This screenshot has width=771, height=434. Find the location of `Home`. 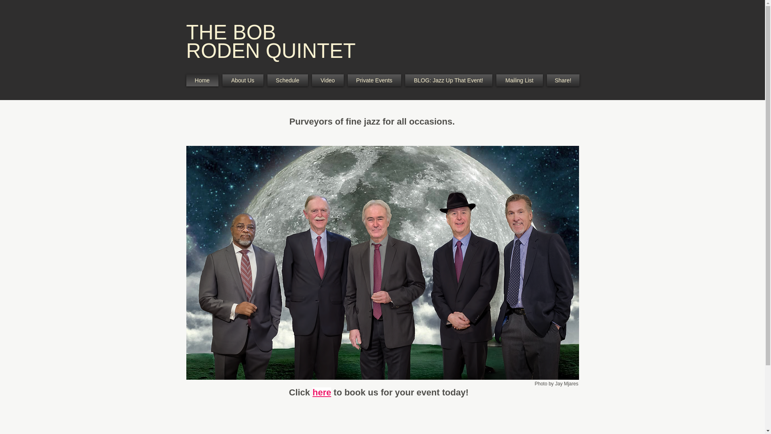

Home is located at coordinates (203, 80).